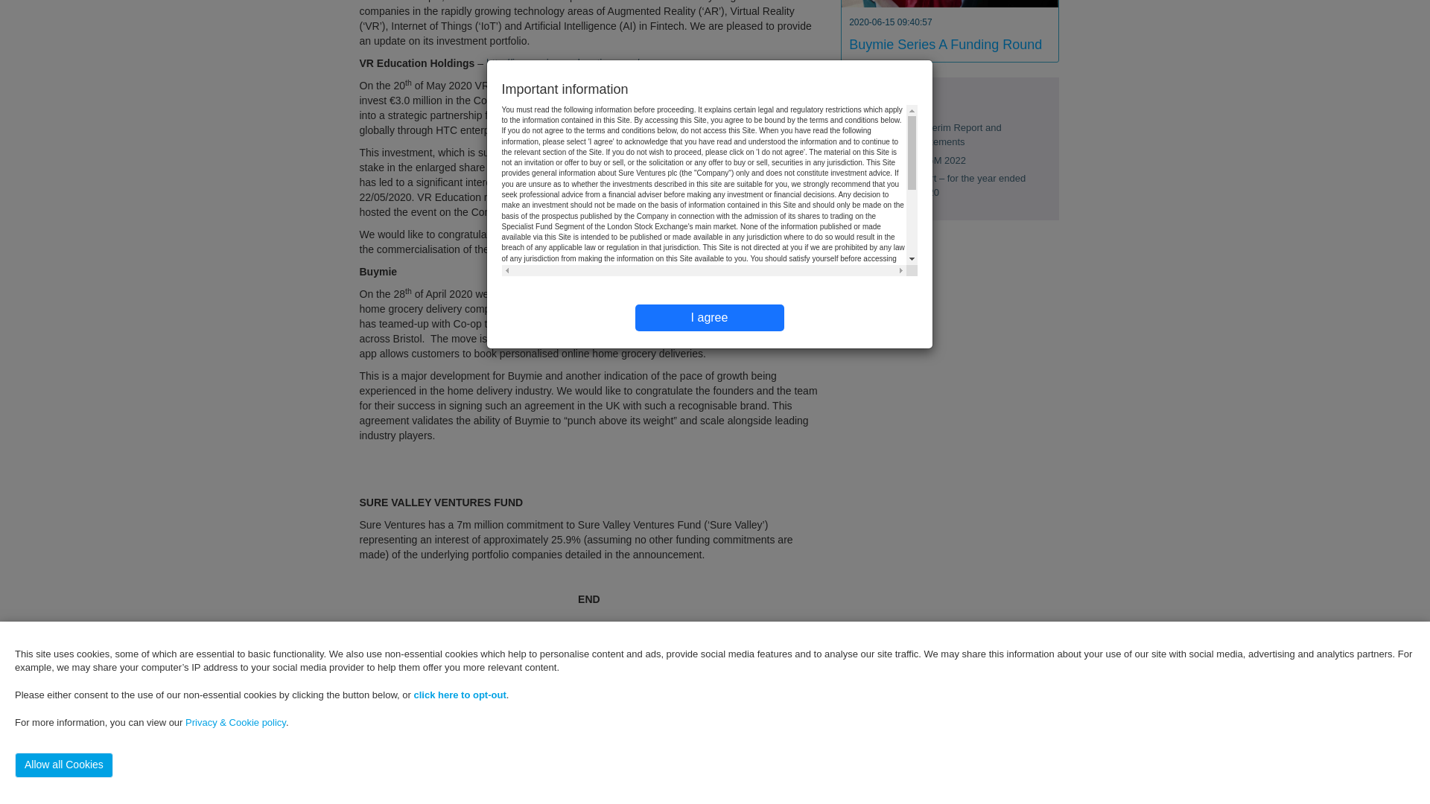 Image resolution: width=1430 pixels, height=804 pixels. Describe the element at coordinates (708, 759) in the screenshot. I see `Submit` at that location.